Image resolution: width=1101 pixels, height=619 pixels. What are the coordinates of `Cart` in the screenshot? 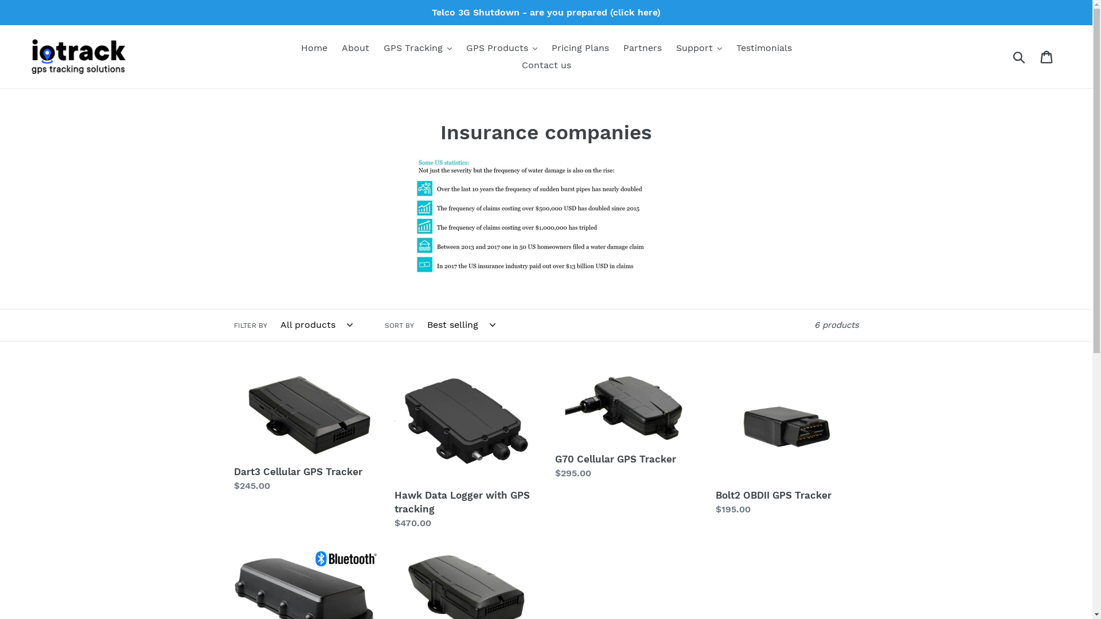 It's located at (1047, 57).